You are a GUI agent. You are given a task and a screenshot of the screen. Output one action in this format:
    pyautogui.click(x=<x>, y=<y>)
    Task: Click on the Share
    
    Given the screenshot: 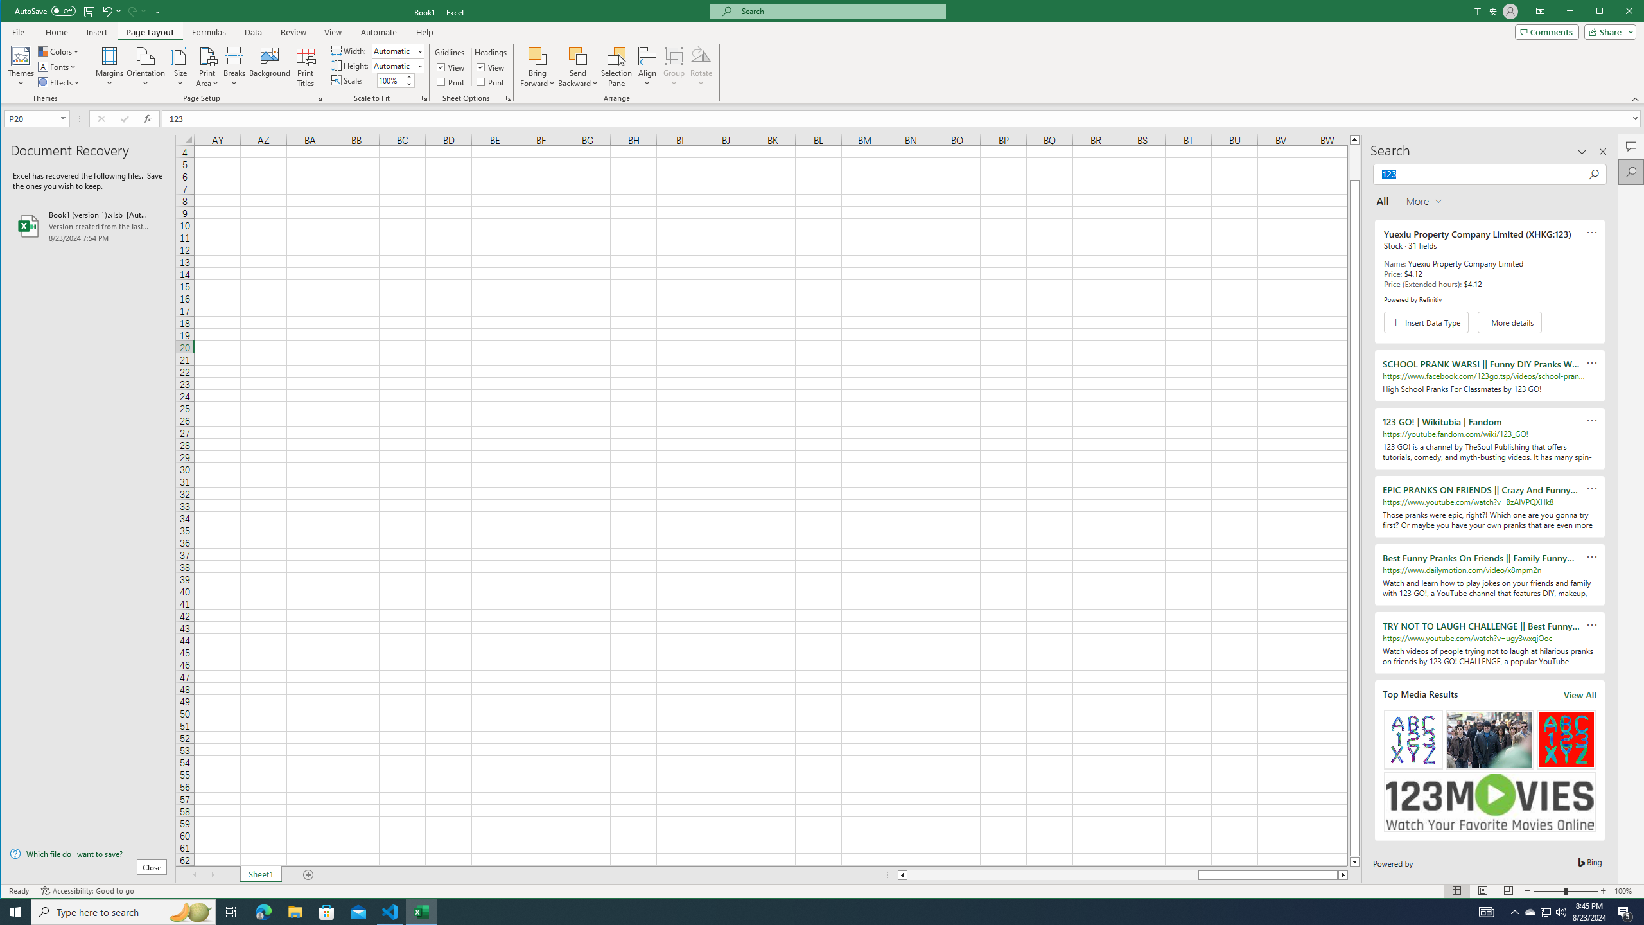 What is the action you would take?
    pyautogui.click(x=1608, y=31)
    